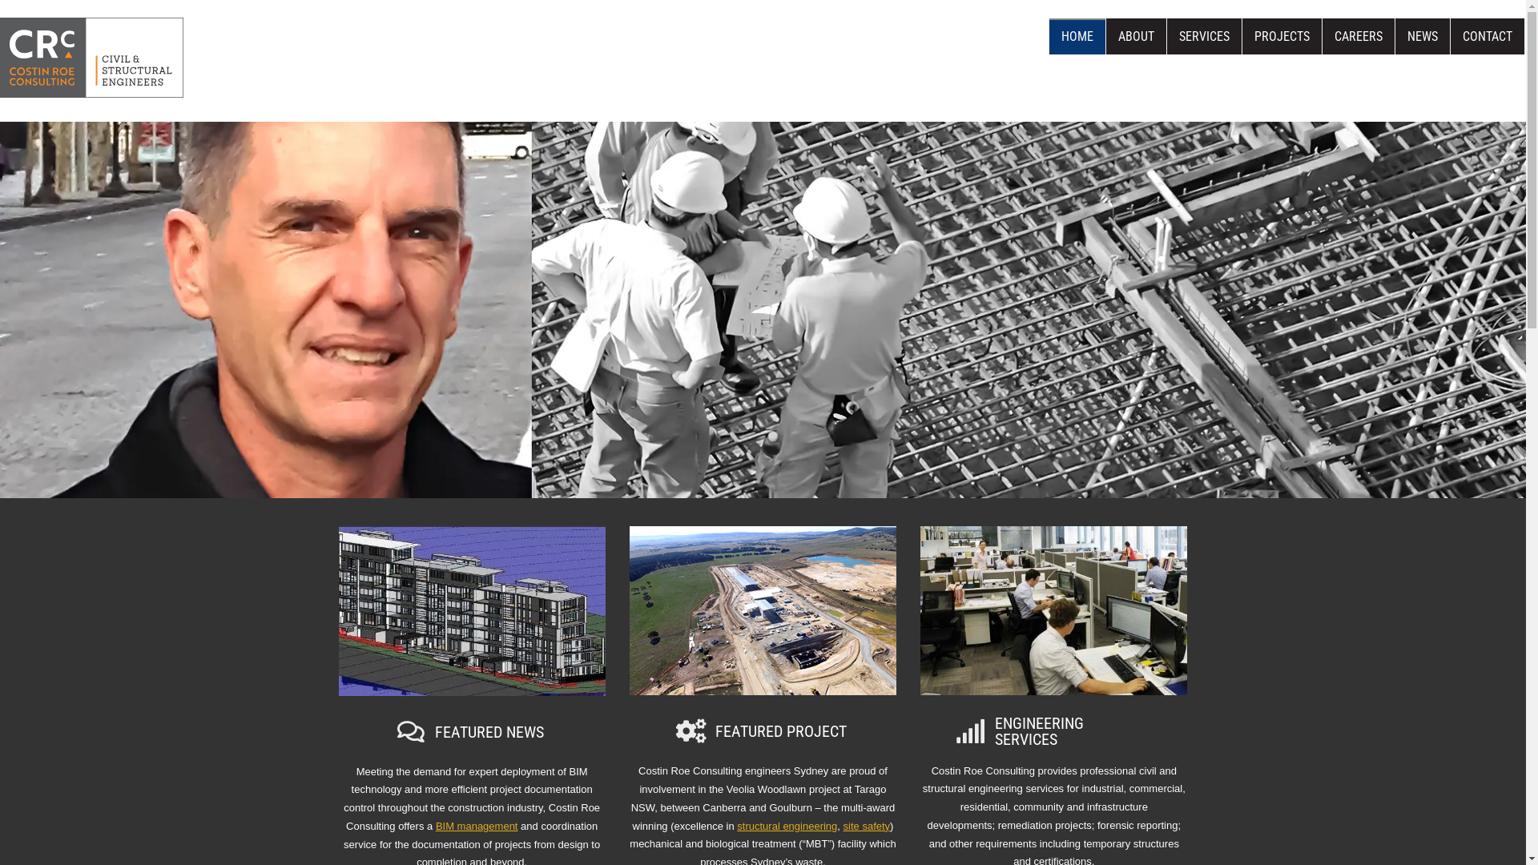 This screenshot has width=1538, height=865. What do you see at coordinates (1282, 37) in the screenshot?
I see `PROJECTS` at bounding box center [1282, 37].